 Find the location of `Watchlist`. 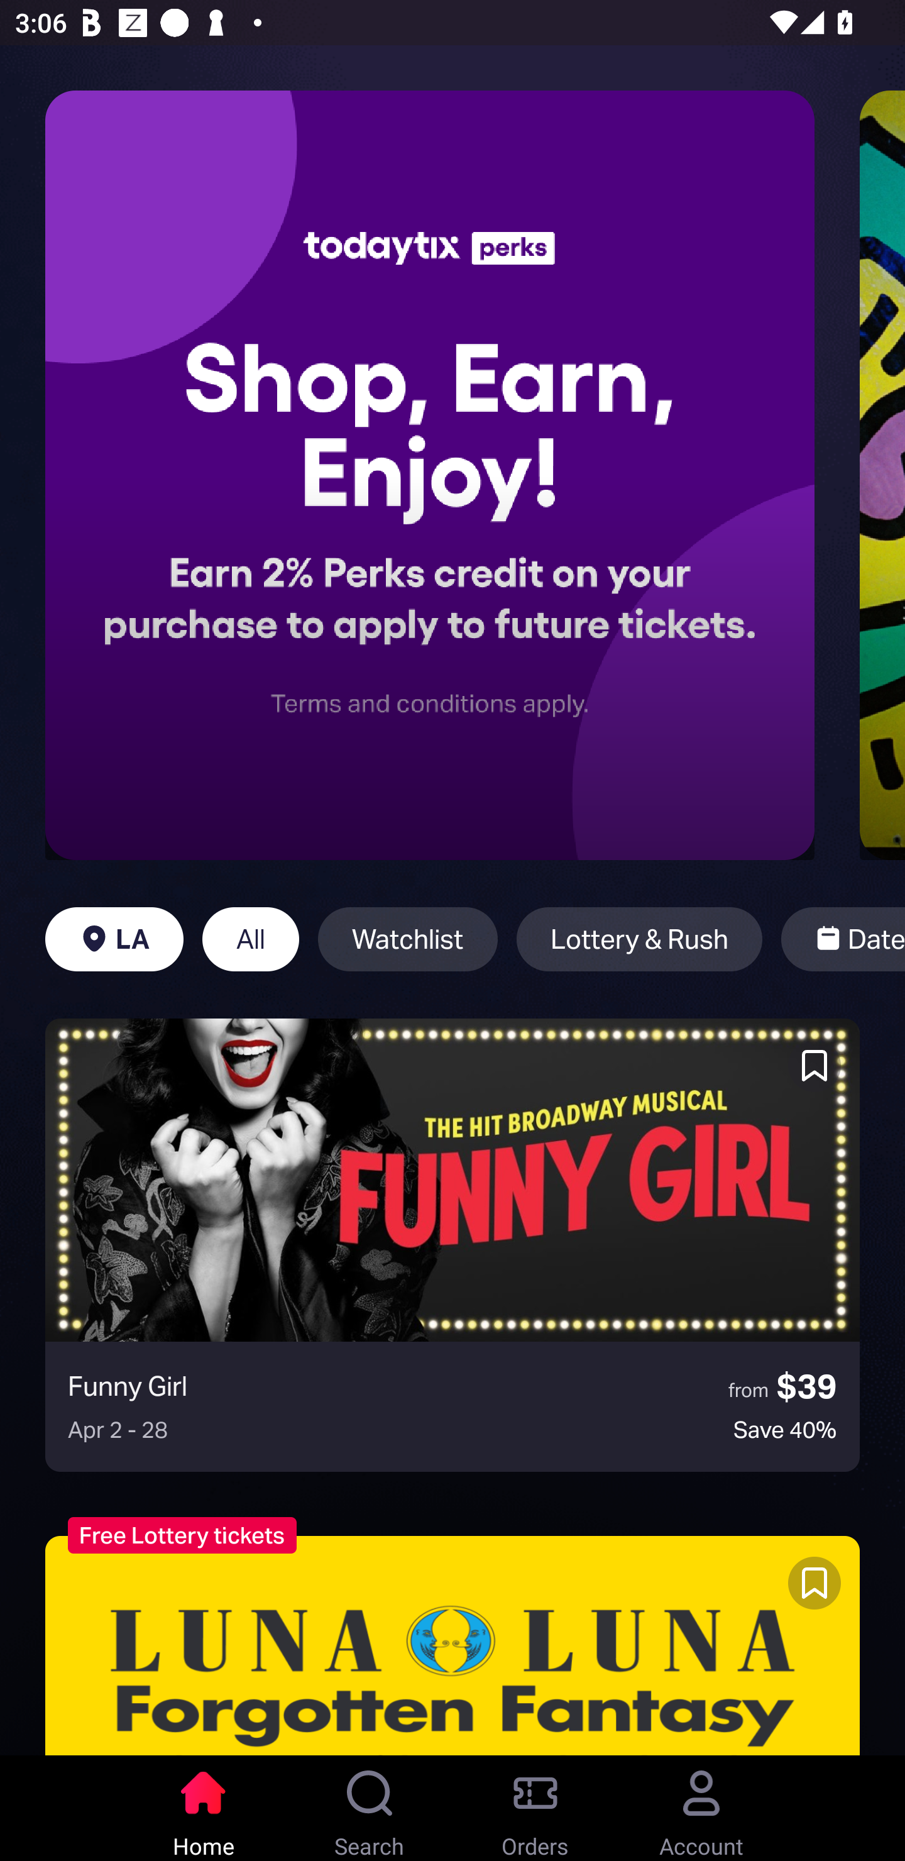

Watchlist is located at coordinates (407, 939).